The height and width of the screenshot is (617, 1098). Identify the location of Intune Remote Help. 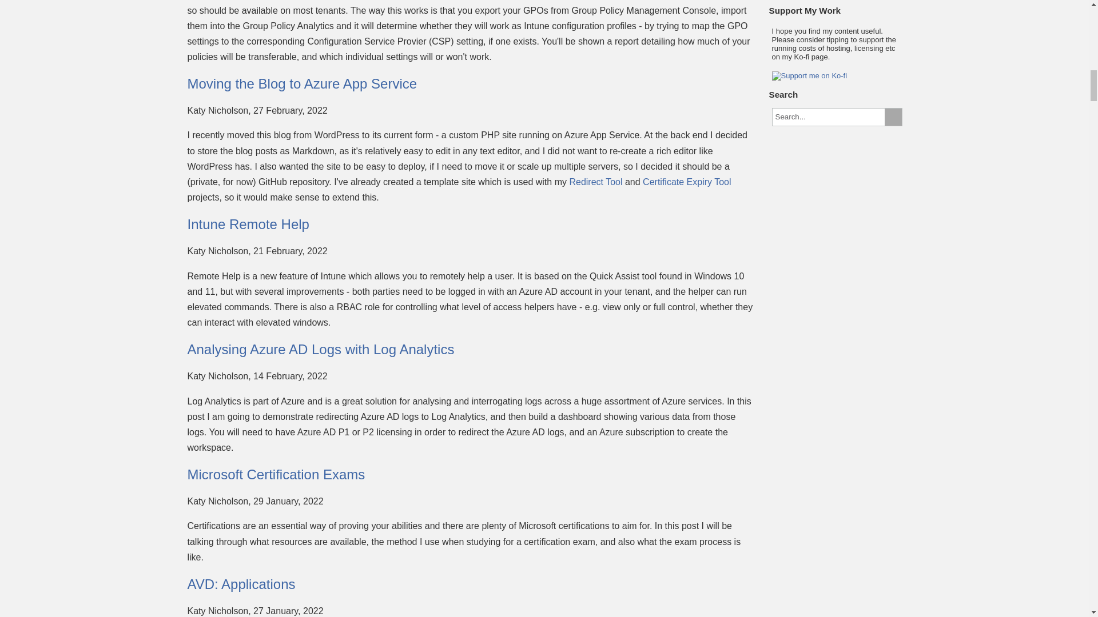
(248, 224).